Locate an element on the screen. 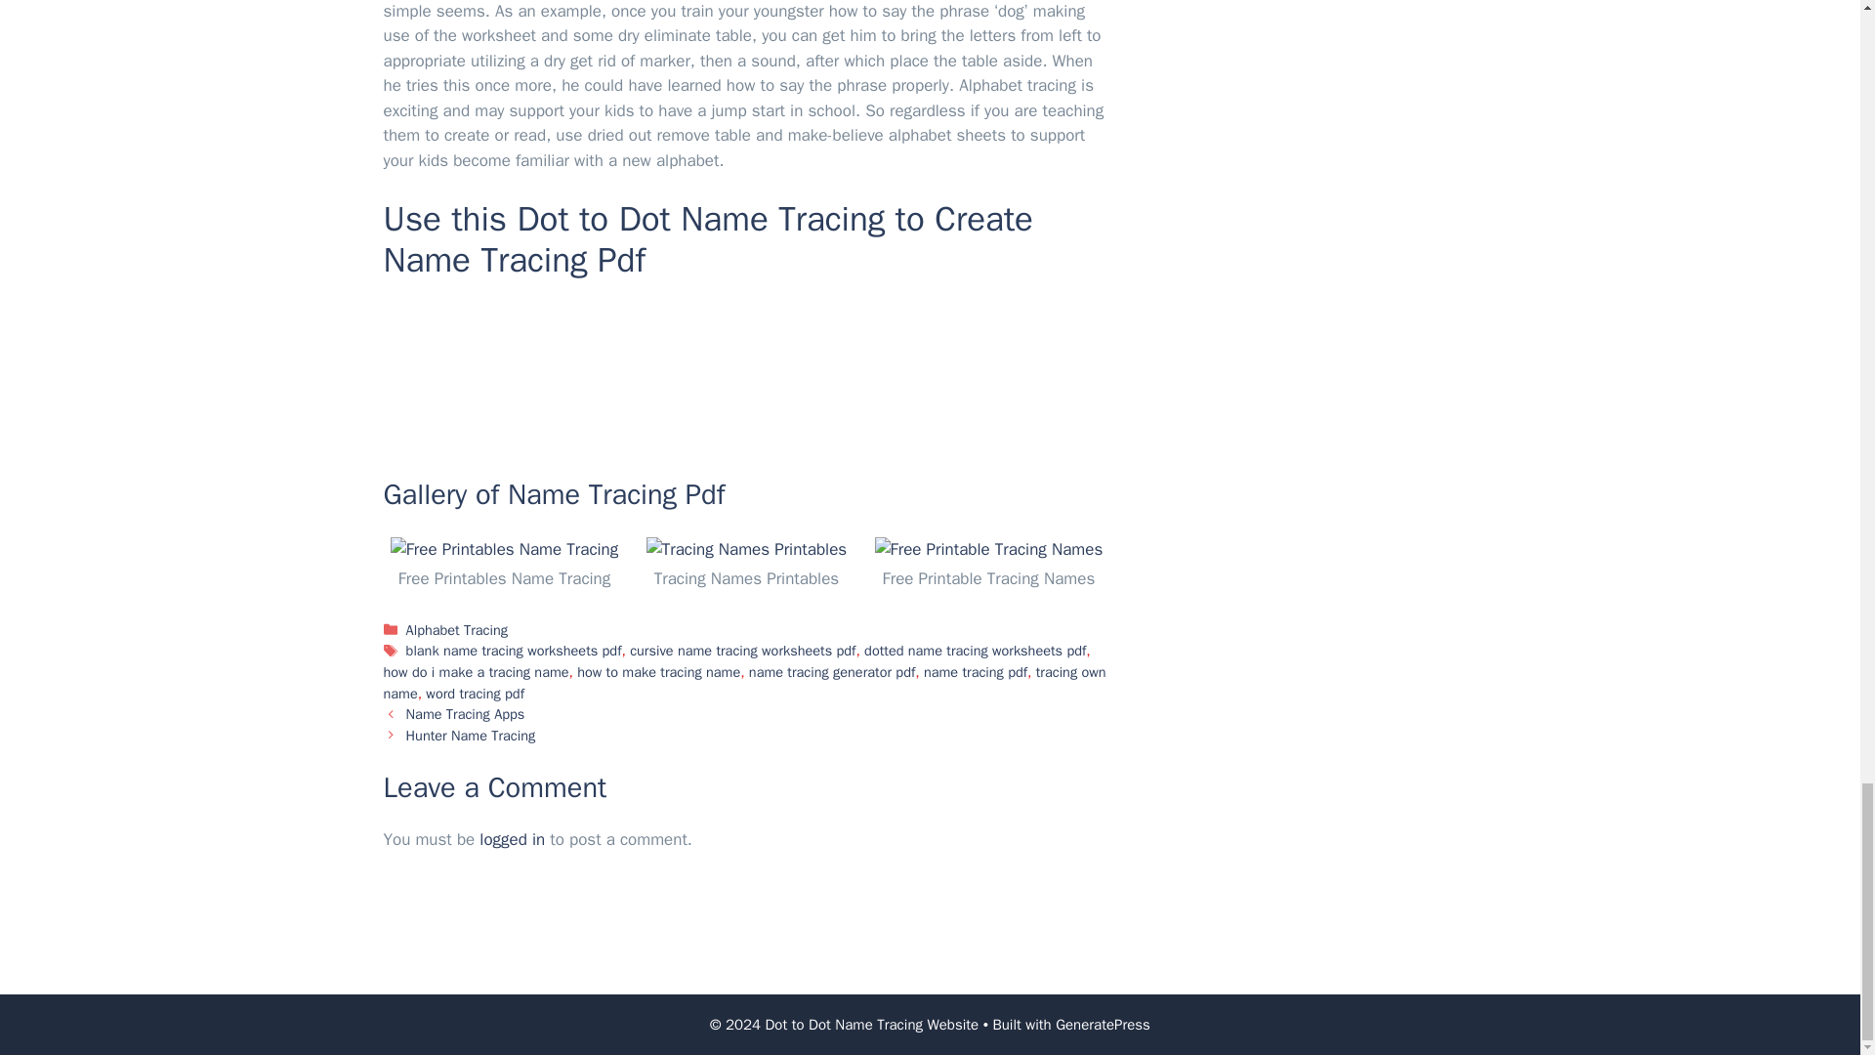 The height and width of the screenshot is (1055, 1875). how do i make a tracing name is located at coordinates (475, 672).